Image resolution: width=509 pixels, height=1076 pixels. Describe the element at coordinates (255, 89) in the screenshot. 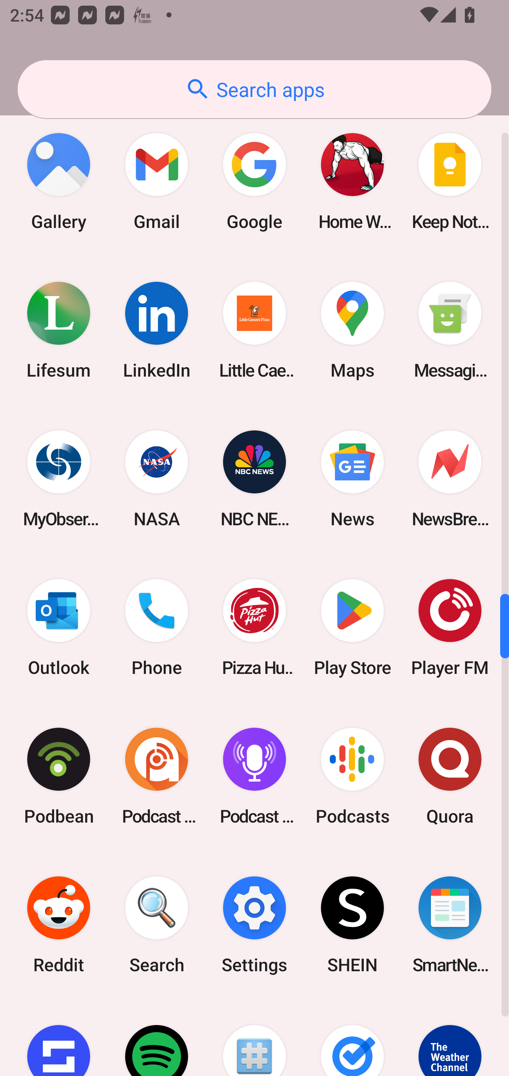

I see `  Search apps` at that location.